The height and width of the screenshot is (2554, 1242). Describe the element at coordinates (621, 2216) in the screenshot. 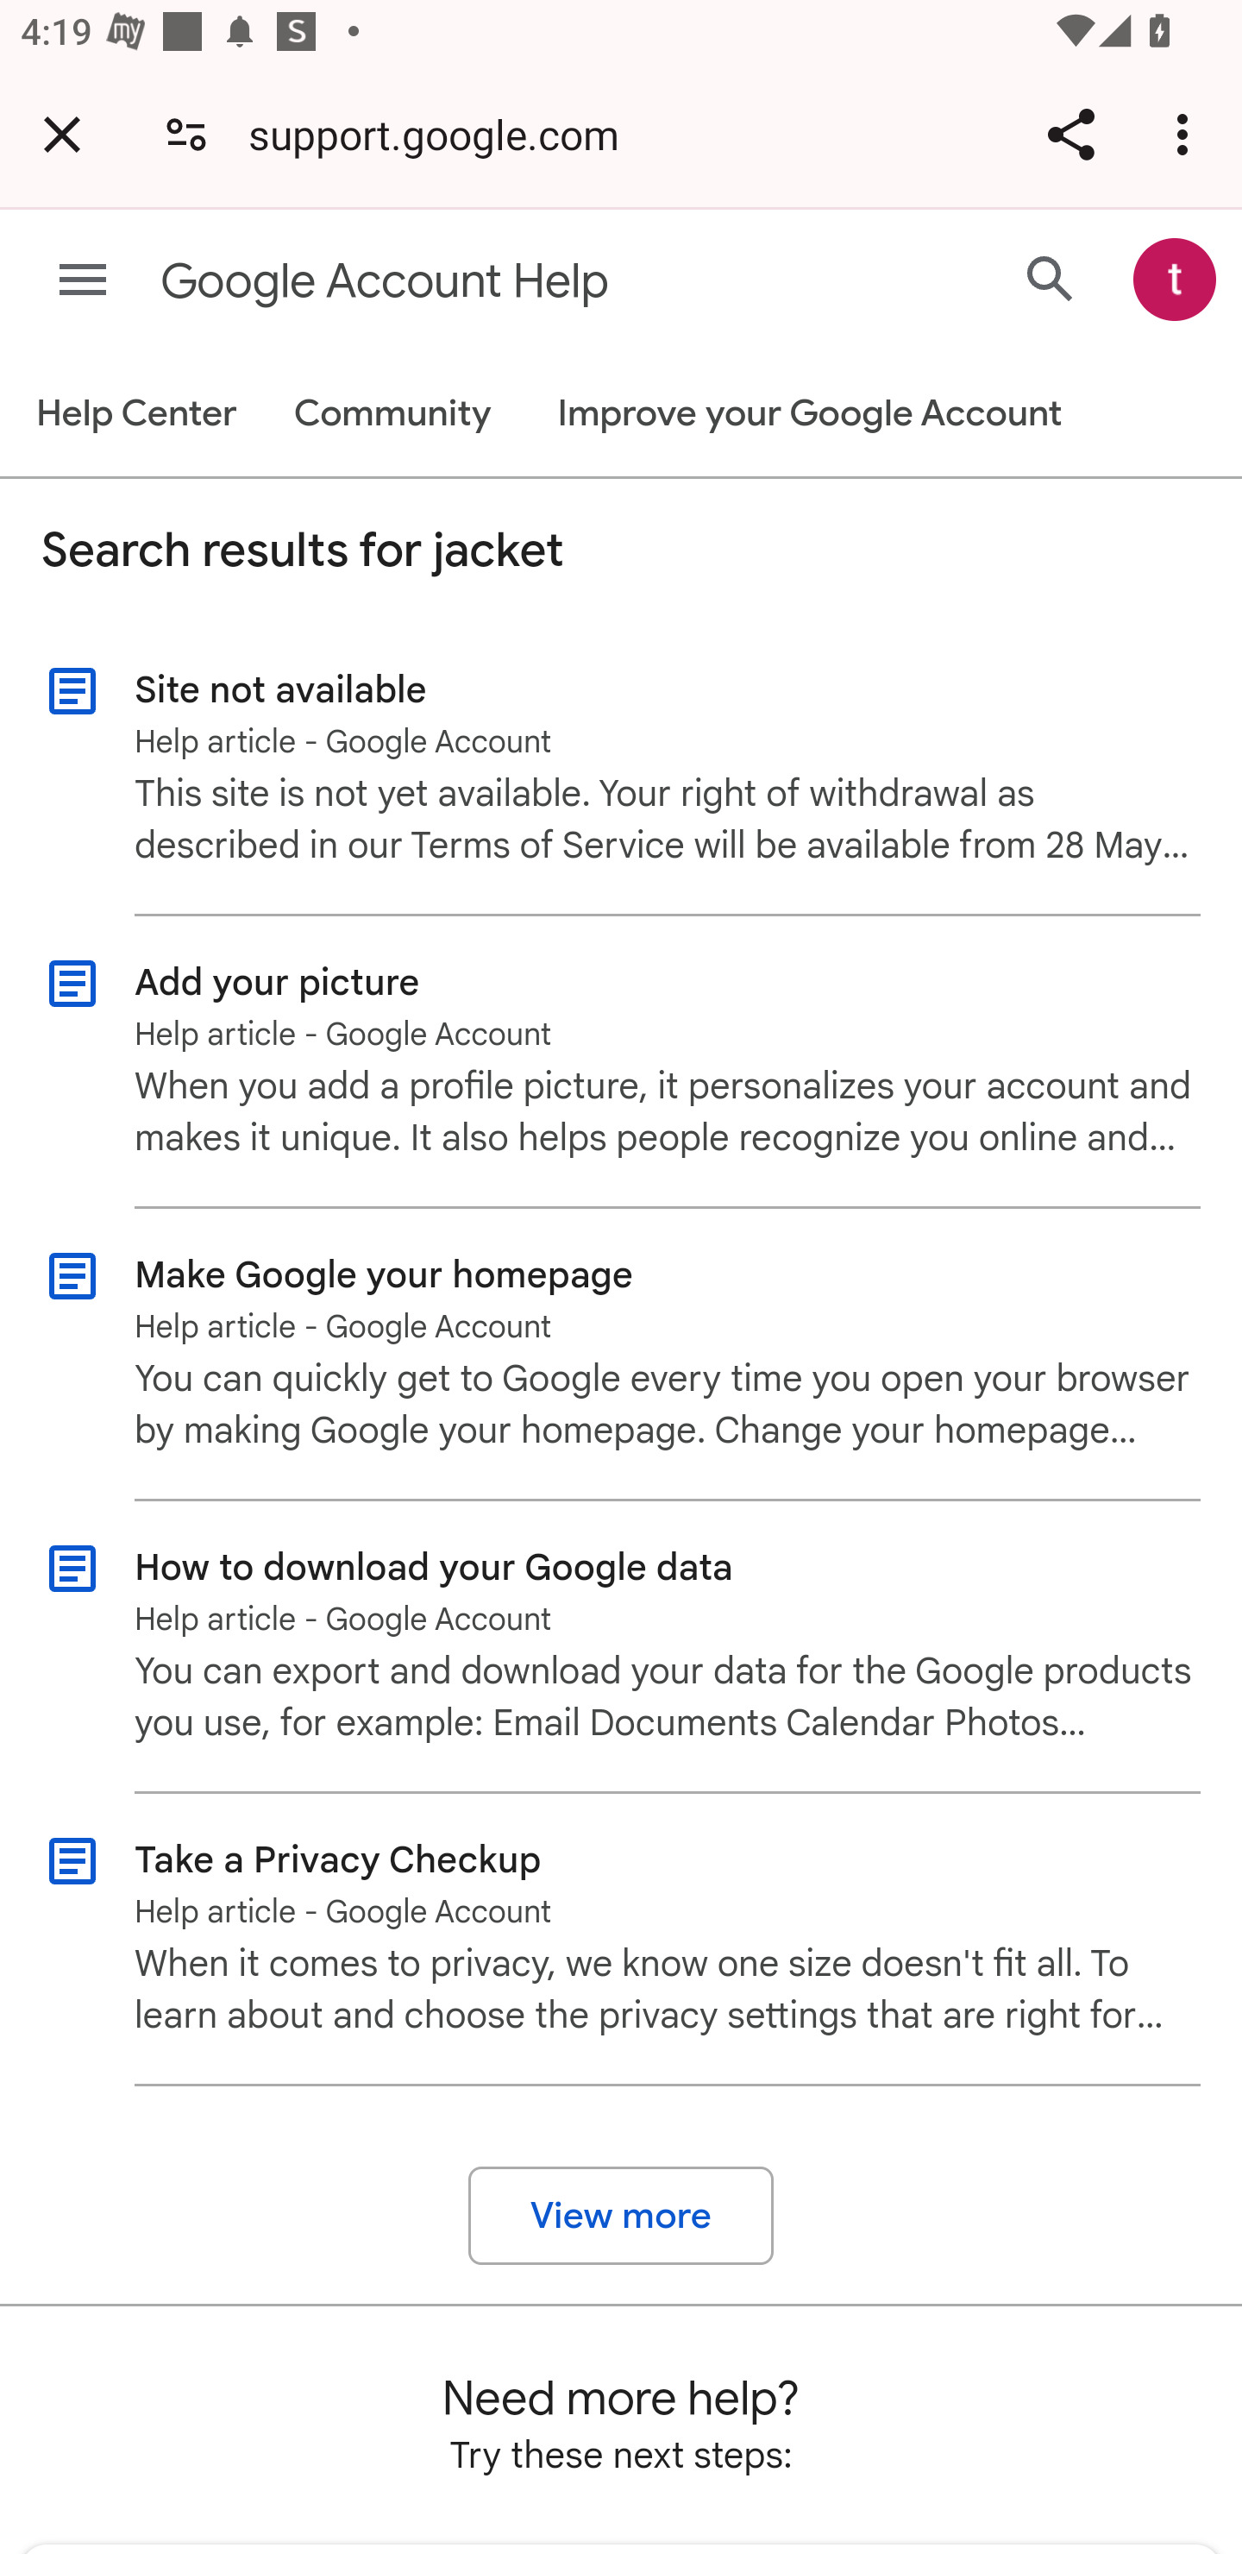

I see `View more` at that location.